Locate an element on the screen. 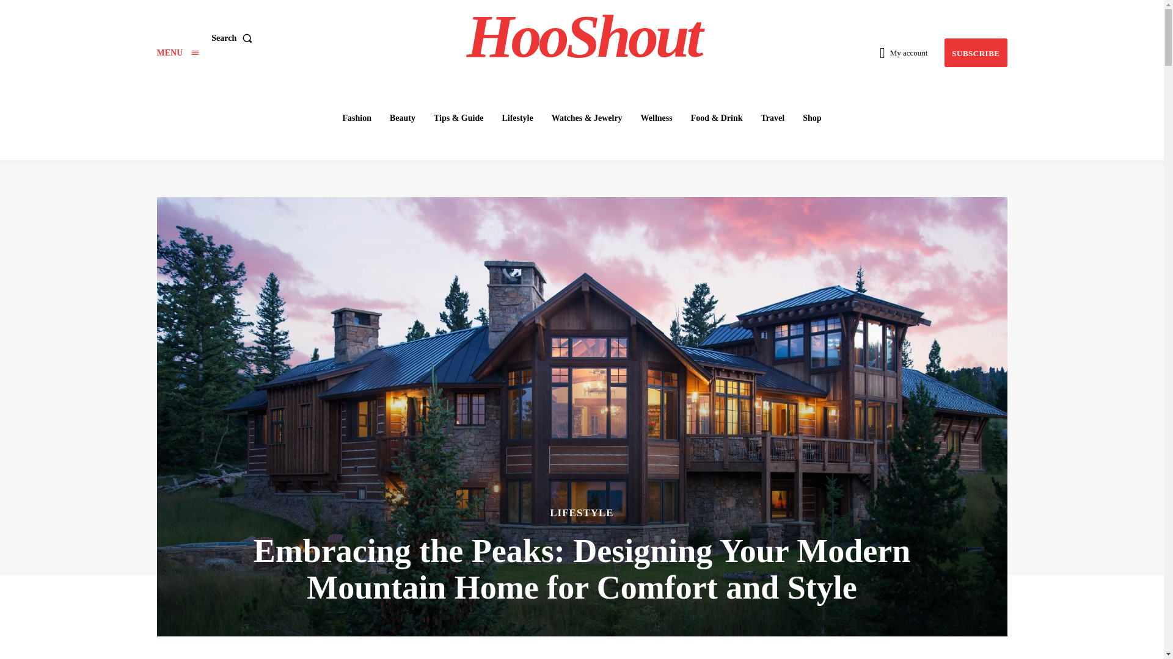  Menu is located at coordinates (177, 52).